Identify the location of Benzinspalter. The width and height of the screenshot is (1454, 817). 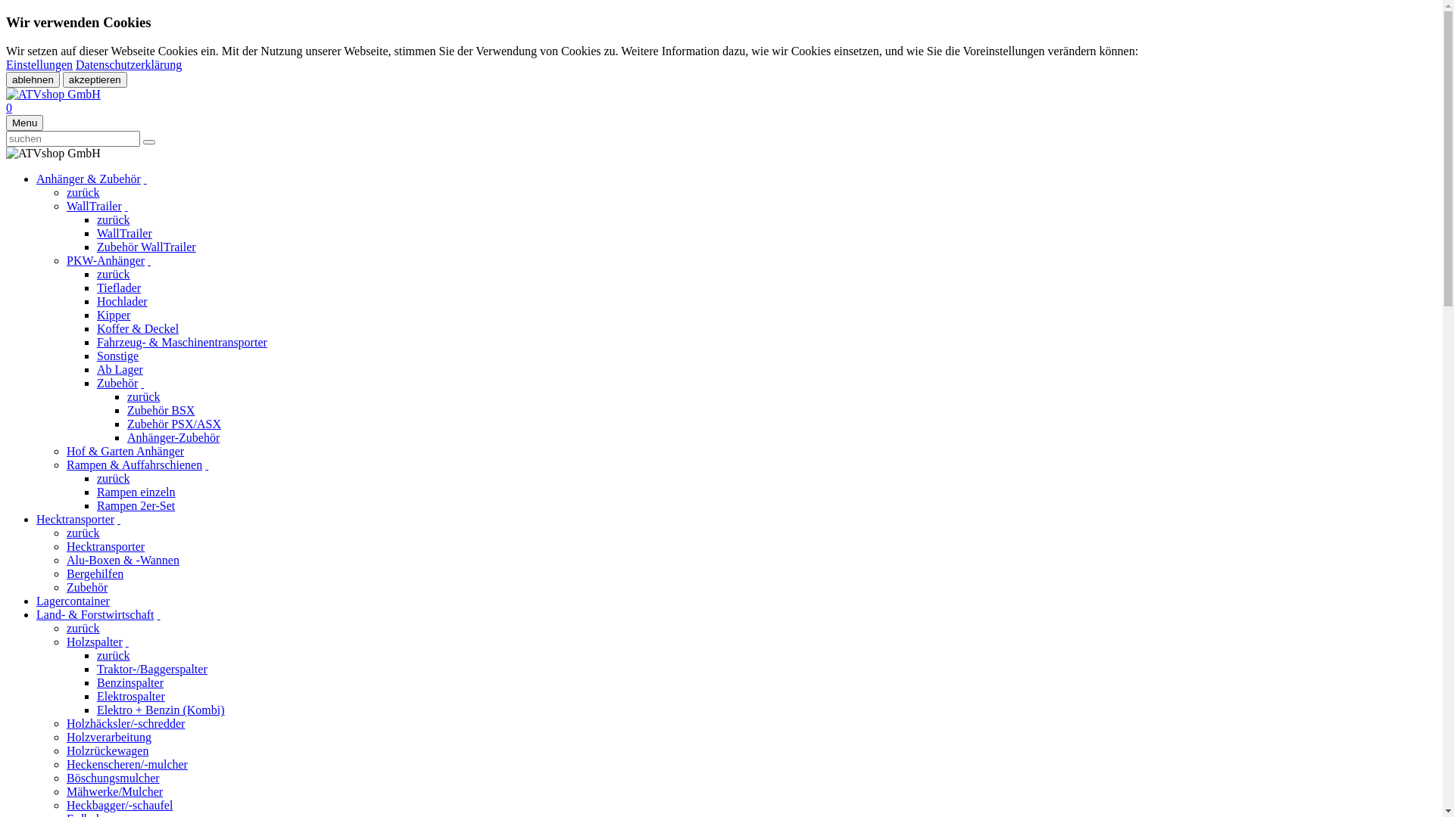
(130, 682).